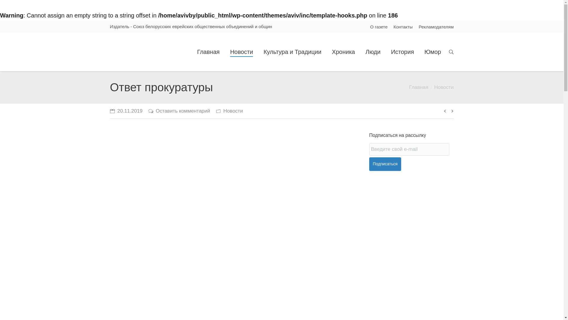  I want to click on  , so click(451, 52).